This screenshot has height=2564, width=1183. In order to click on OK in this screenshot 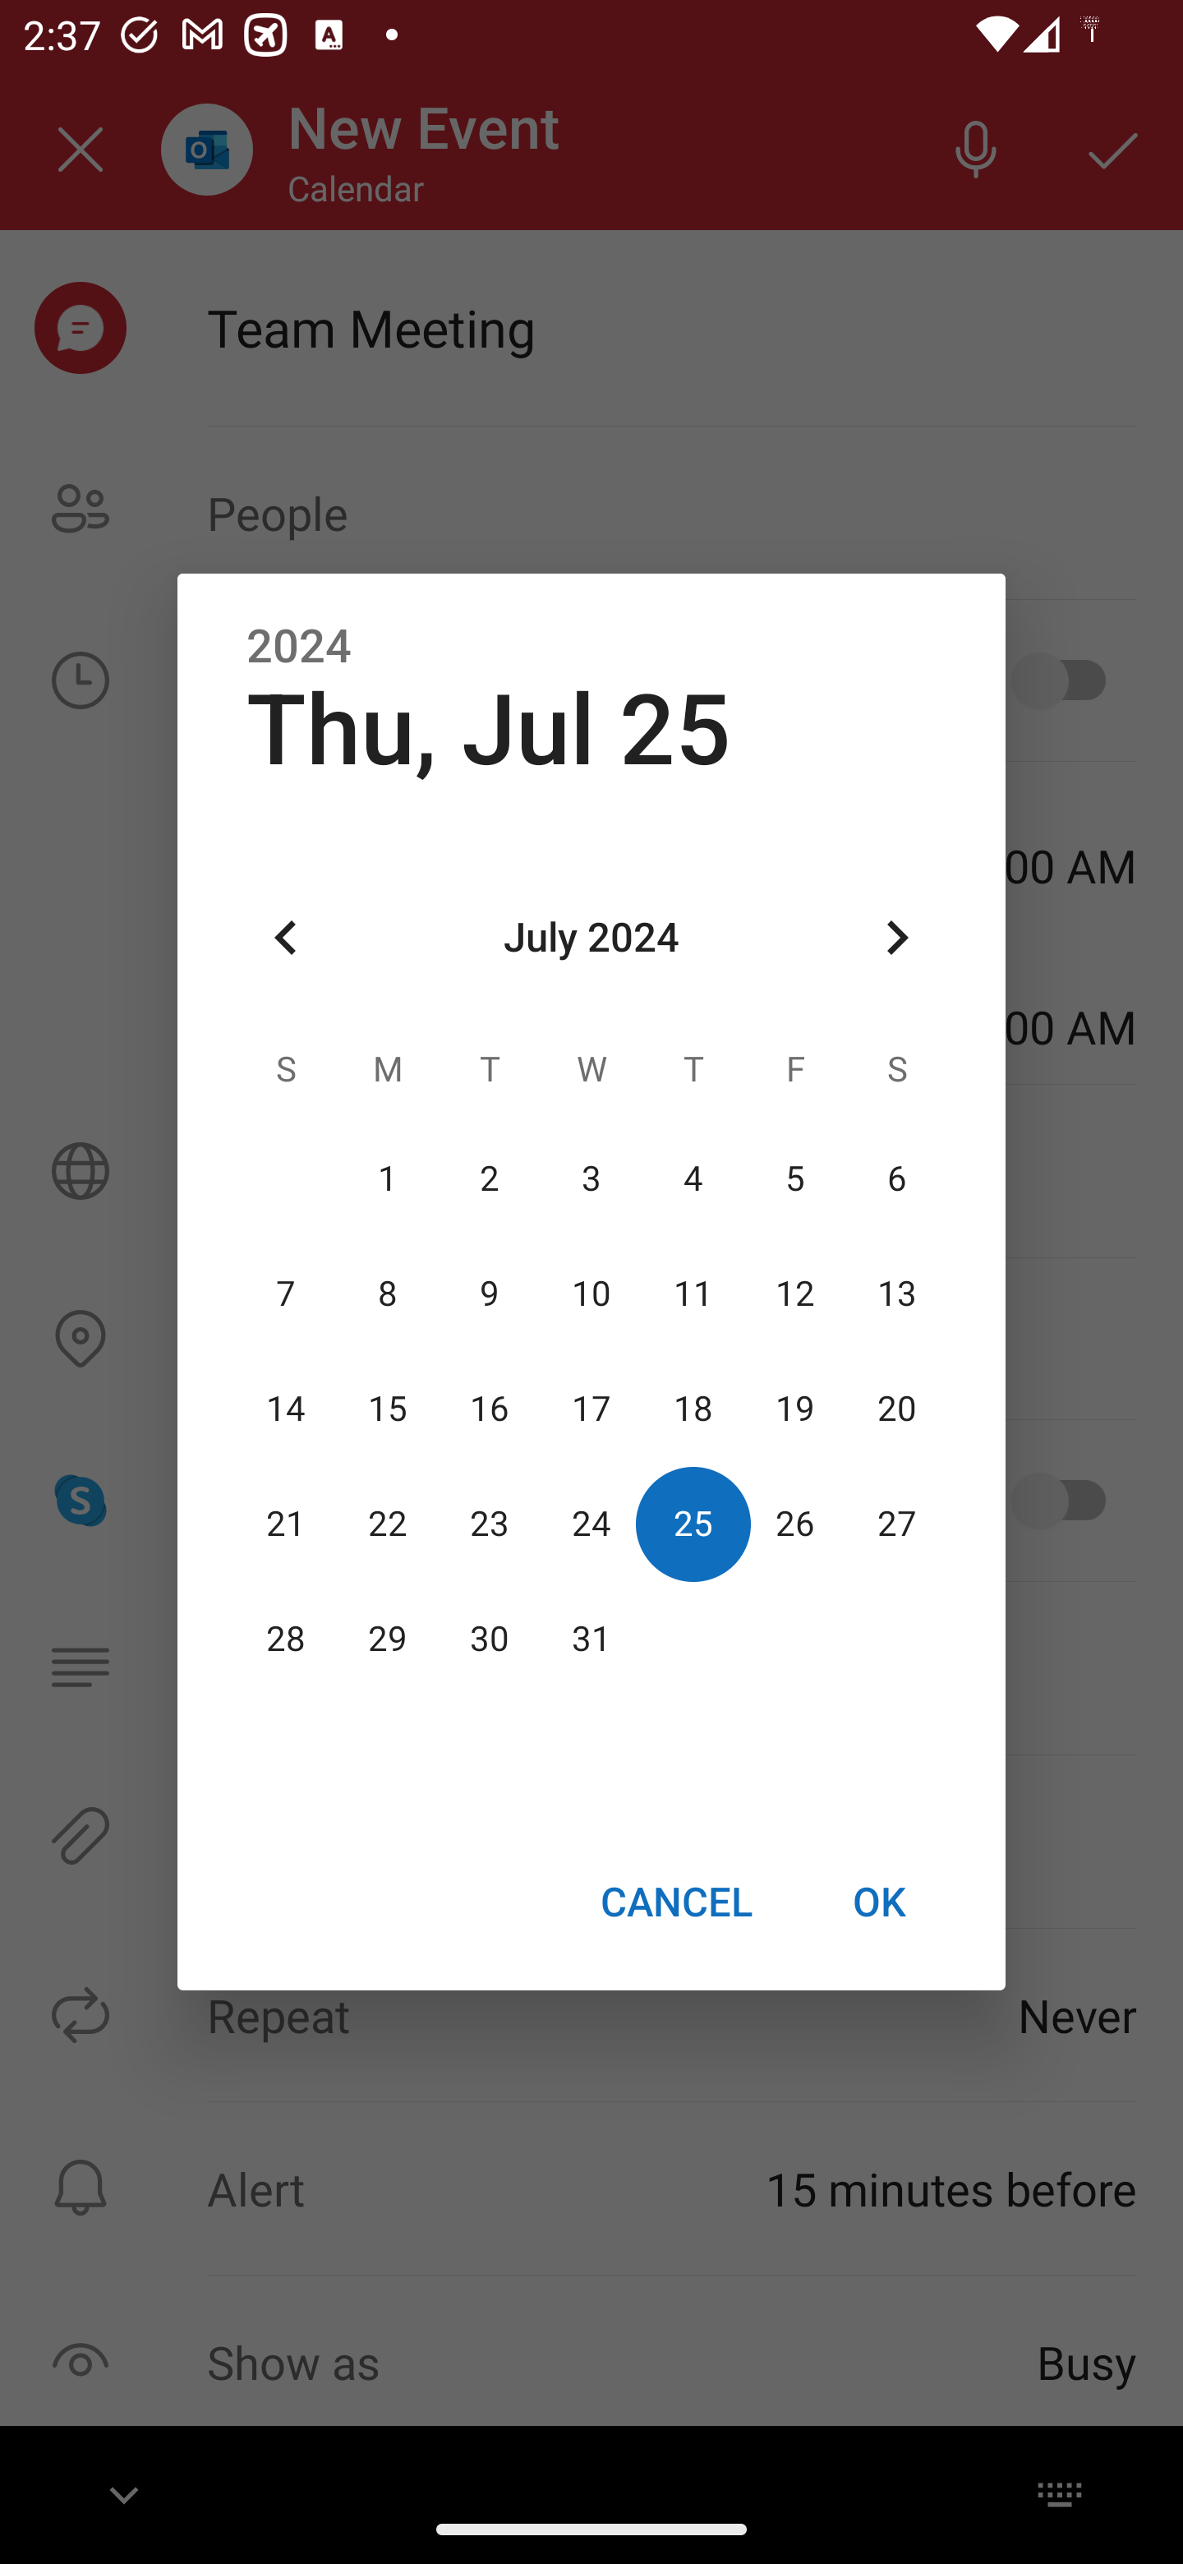, I will do `click(879, 1901)`.